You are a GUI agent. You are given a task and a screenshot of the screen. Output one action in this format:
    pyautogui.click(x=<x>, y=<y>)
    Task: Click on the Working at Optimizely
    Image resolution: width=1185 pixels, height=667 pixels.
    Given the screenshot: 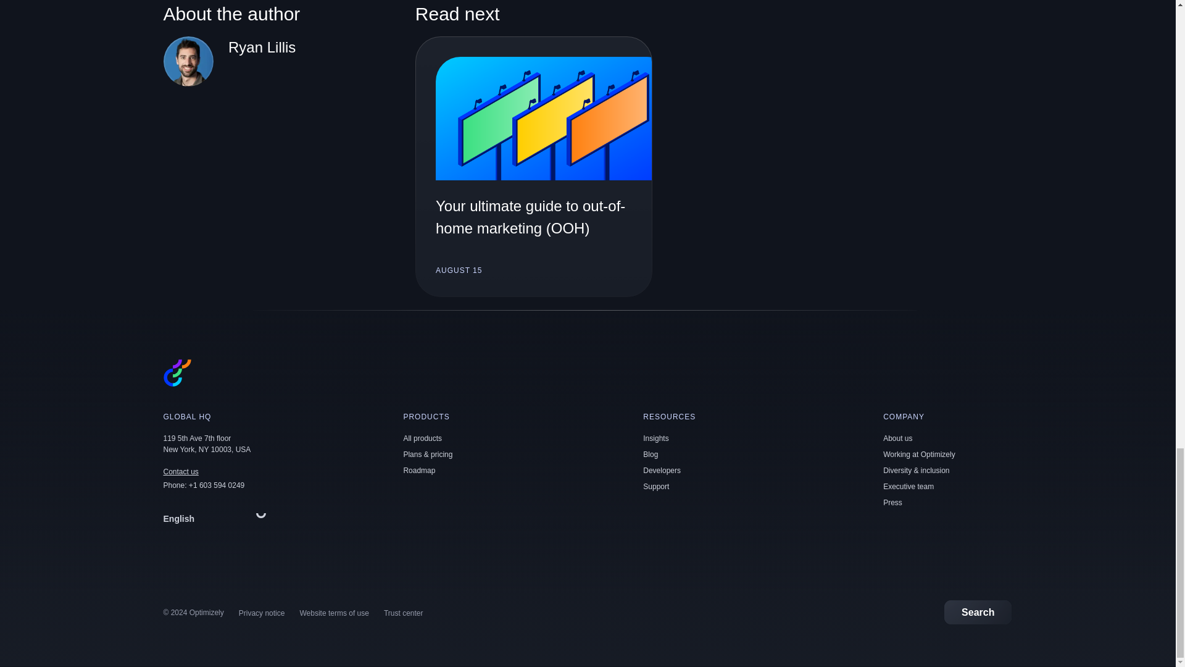 What is the action you would take?
    pyautogui.click(x=918, y=455)
    